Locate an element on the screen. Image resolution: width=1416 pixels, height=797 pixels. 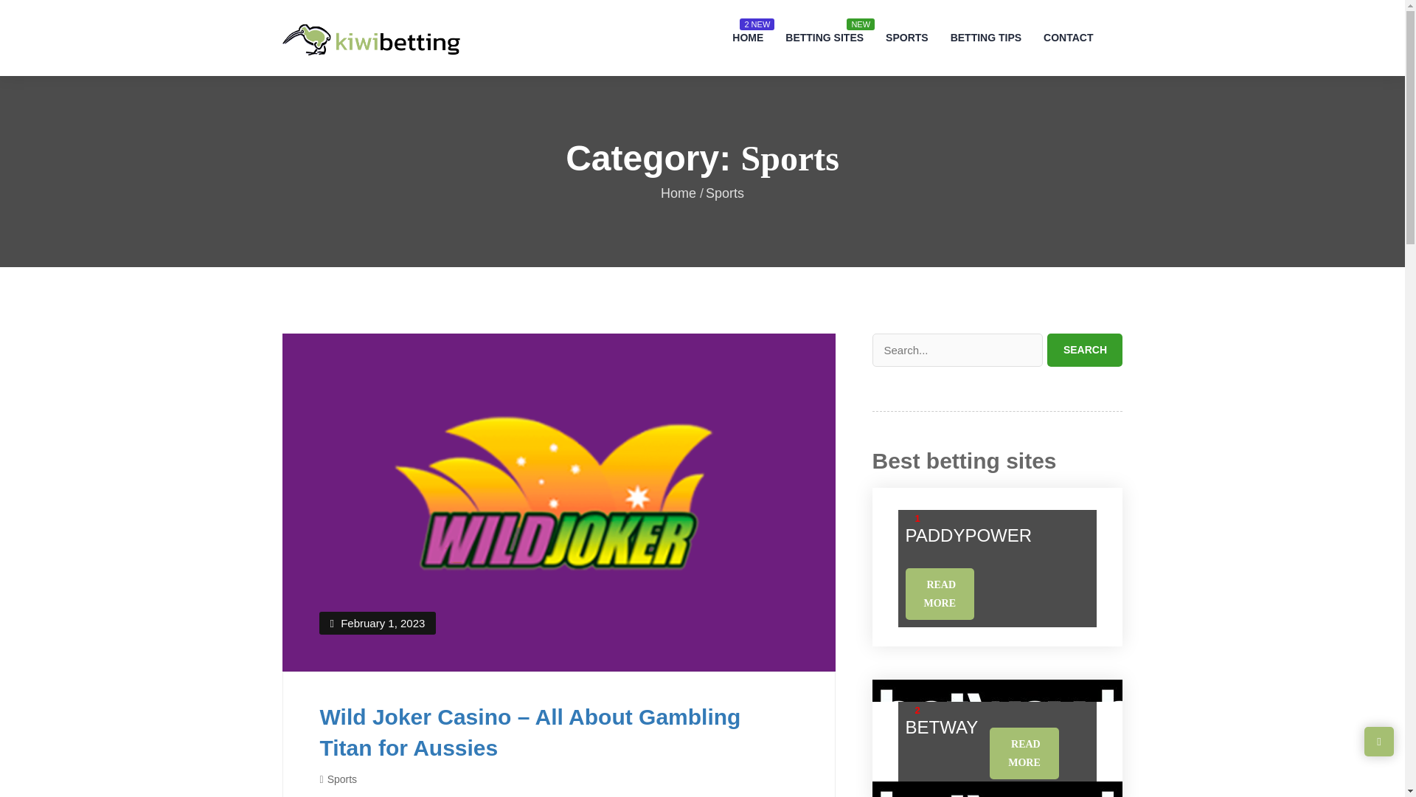
BETTING SITES is located at coordinates (825, 38).